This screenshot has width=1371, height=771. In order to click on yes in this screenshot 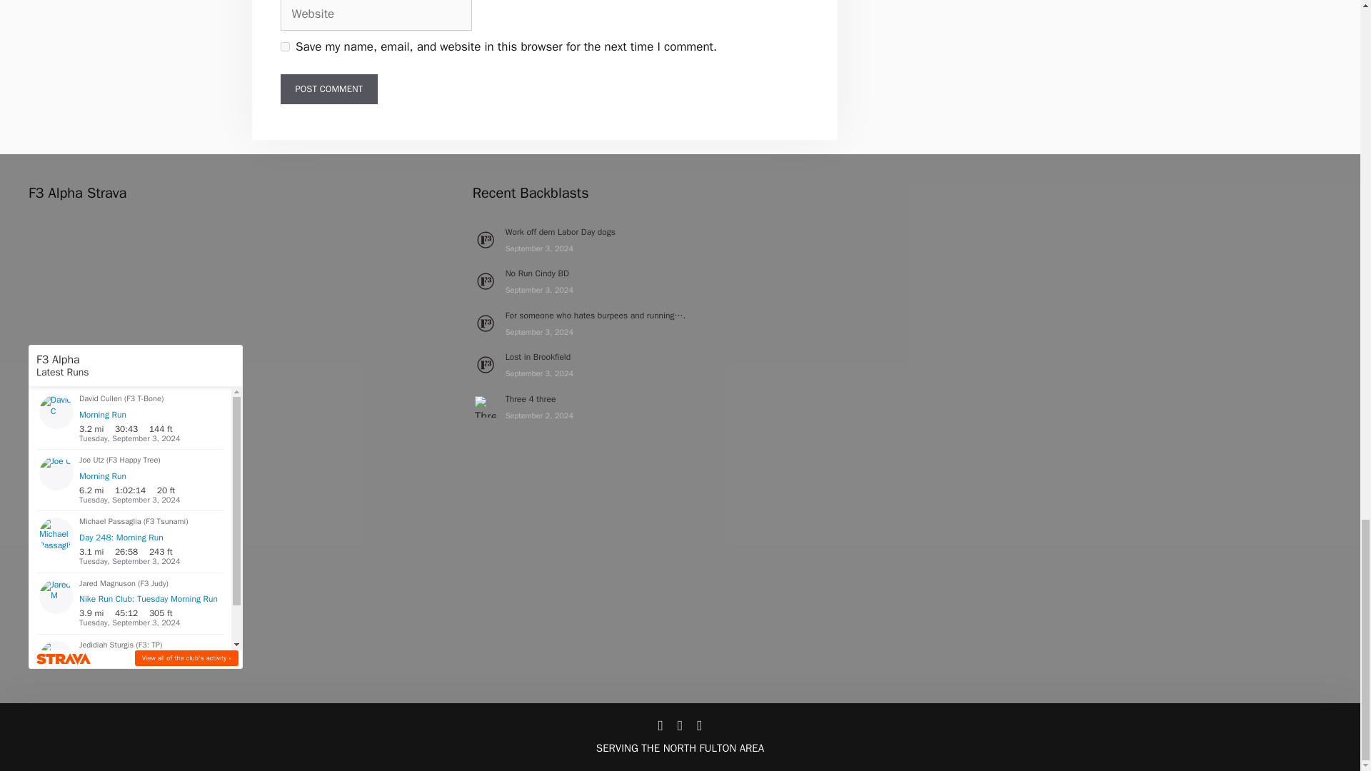, I will do `click(284, 47)`.